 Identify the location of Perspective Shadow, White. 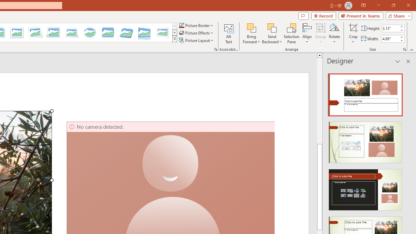
(53, 32).